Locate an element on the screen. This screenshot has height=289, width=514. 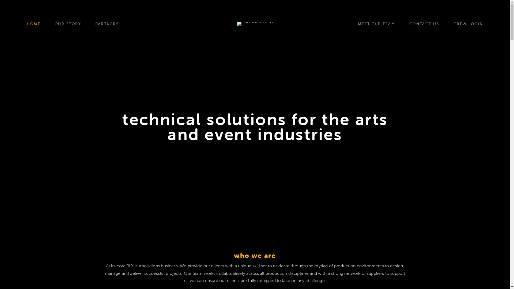
CREW LOGIN is located at coordinates (468, 24).